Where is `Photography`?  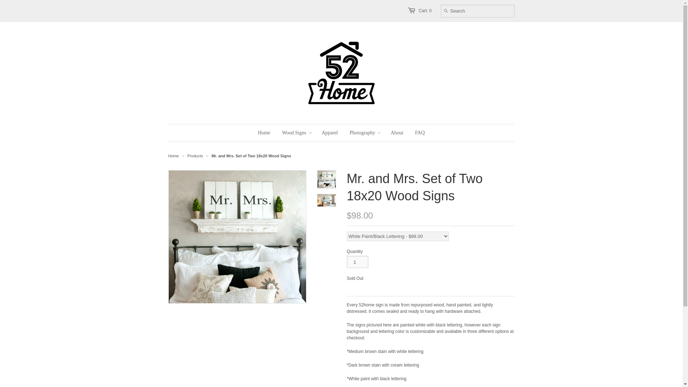 Photography is located at coordinates (363, 133).